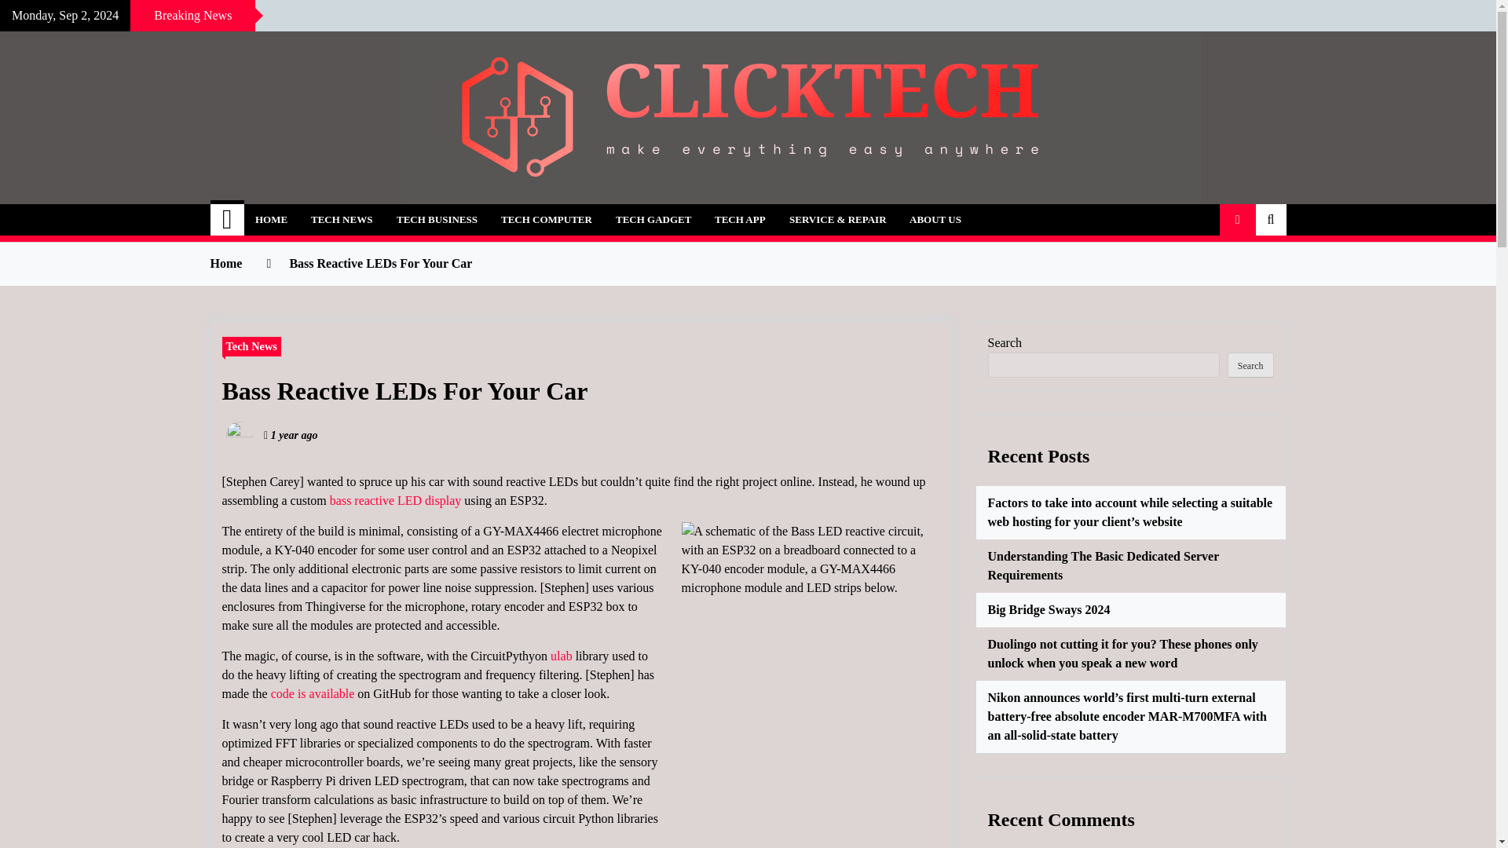 This screenshot has height=848, width=1508. Describe the element at coordinates (323, 210) in the screenshot. I see `Click For Tech` at that location.